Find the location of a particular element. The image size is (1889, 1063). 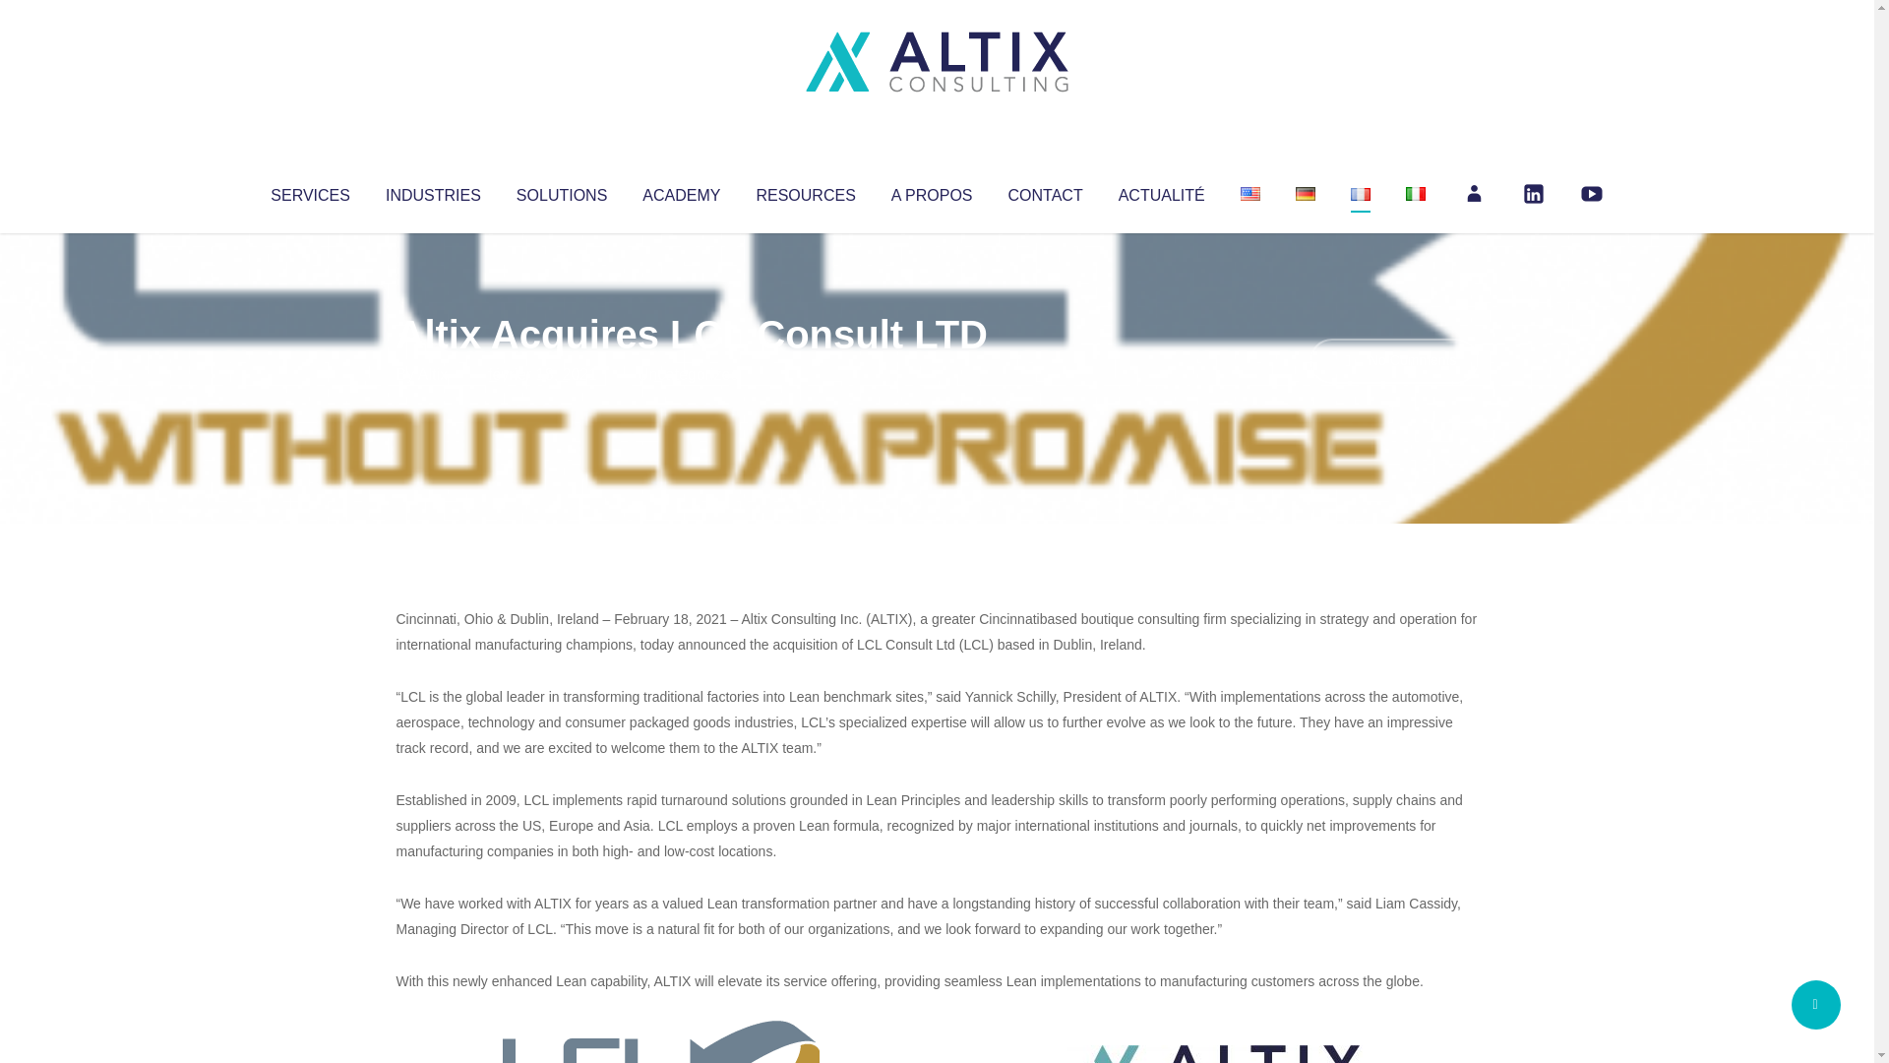

ACADEMY is located at coordinates (681, 191).